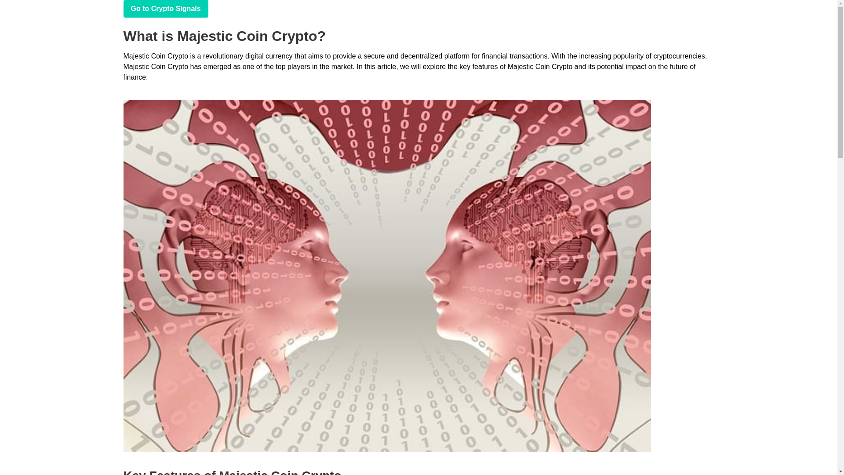 The width and height of the screenshot is (844, 475). I want to click on play, so click(165, 9).